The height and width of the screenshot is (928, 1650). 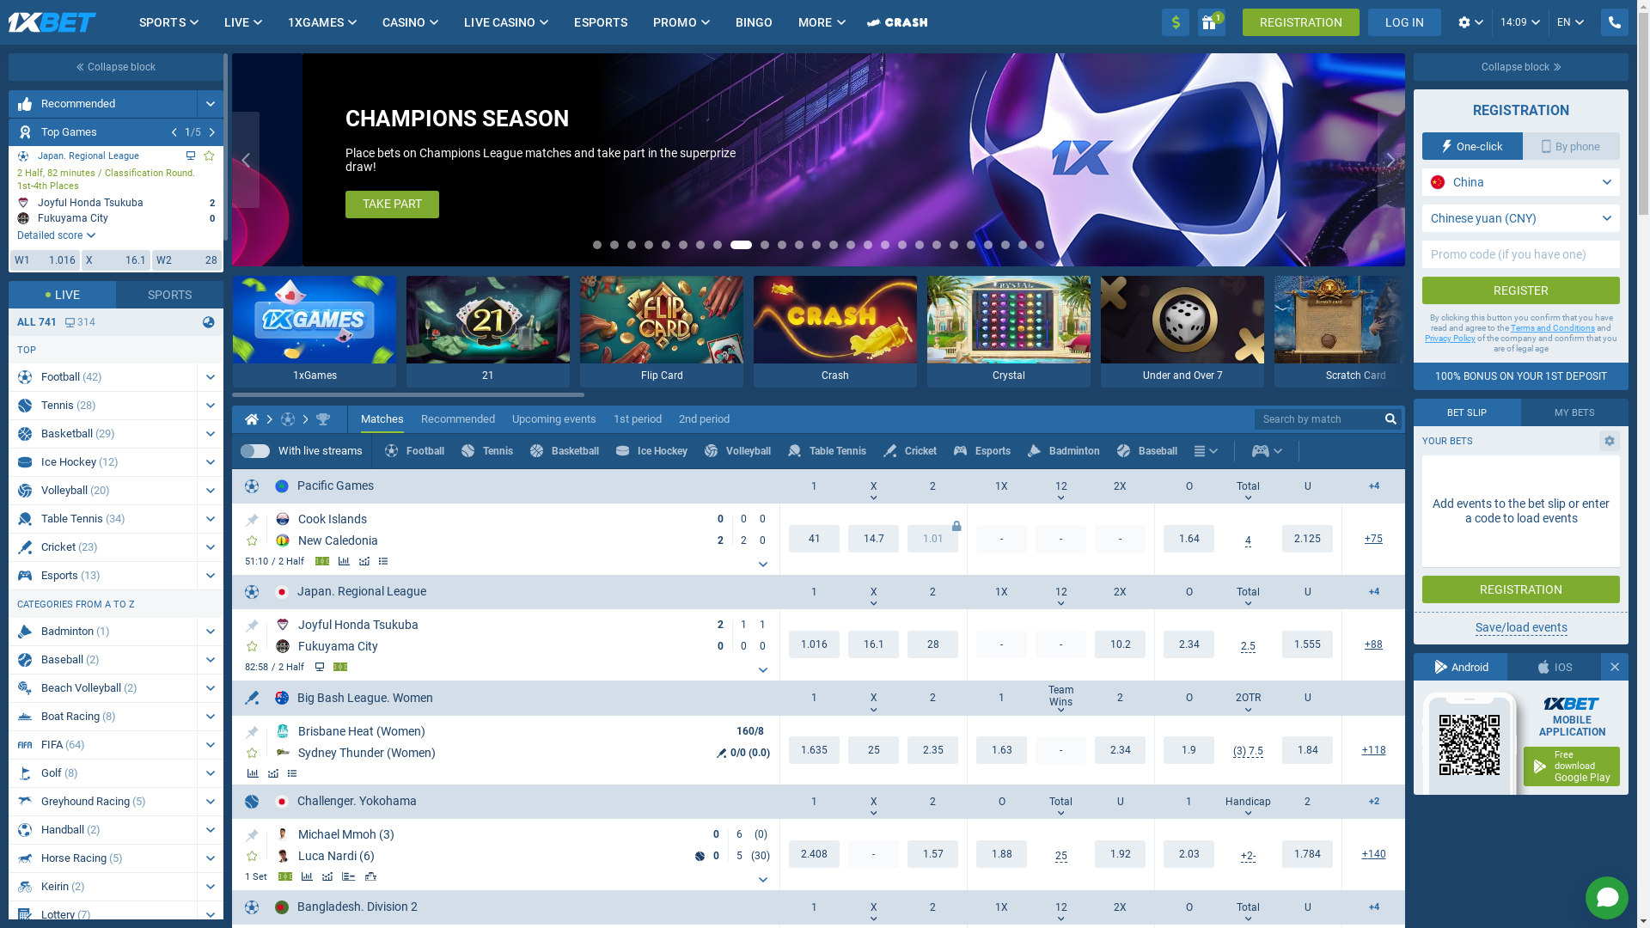 What do you see at coordinates (1308, 644) in the screenshot?
I see `1.64` at bounding box center [1308, 644].